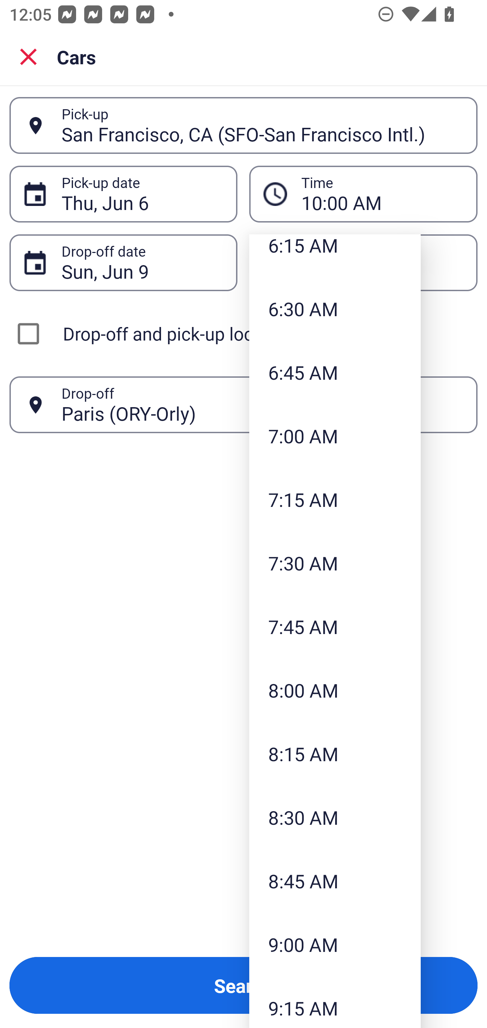 The image size is (487, 1028). Describe the element at coordinates (335, 753) in the screenshot. I see `8:15 AM` at that location.